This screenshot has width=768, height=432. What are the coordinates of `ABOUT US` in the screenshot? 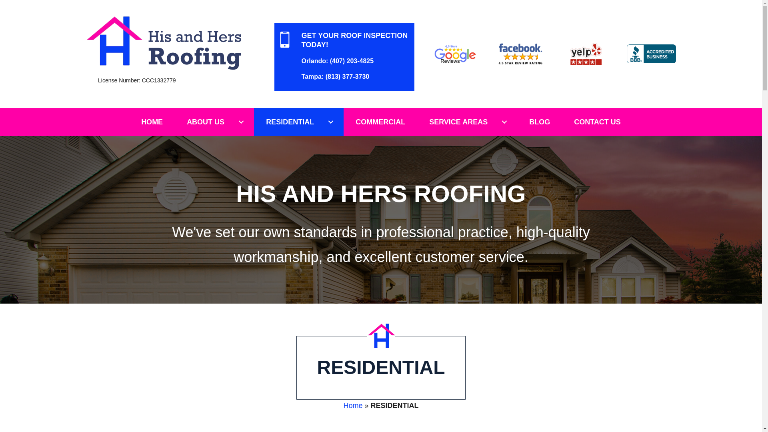 It's located at (214, 122).